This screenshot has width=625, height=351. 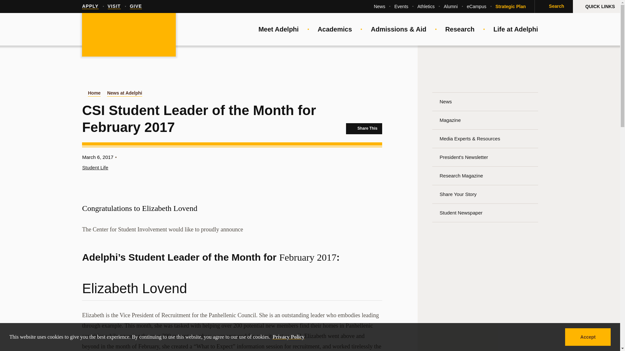 What do you see at coordinates (510, 6) in the screenshot?
I see `Strategic Plan` at bounding box center [510, 6].